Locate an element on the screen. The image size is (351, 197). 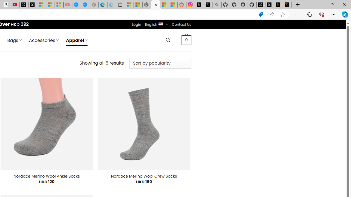
github - Search is located at coordinates (217, 5).